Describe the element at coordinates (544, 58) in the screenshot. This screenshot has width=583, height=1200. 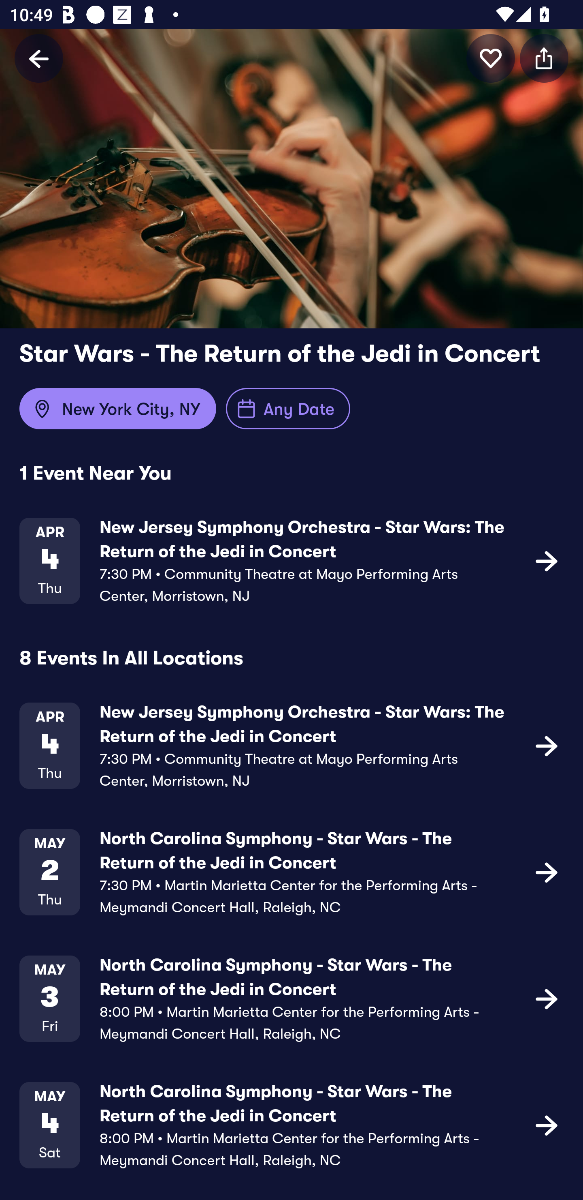
I see `icon button` at that location.